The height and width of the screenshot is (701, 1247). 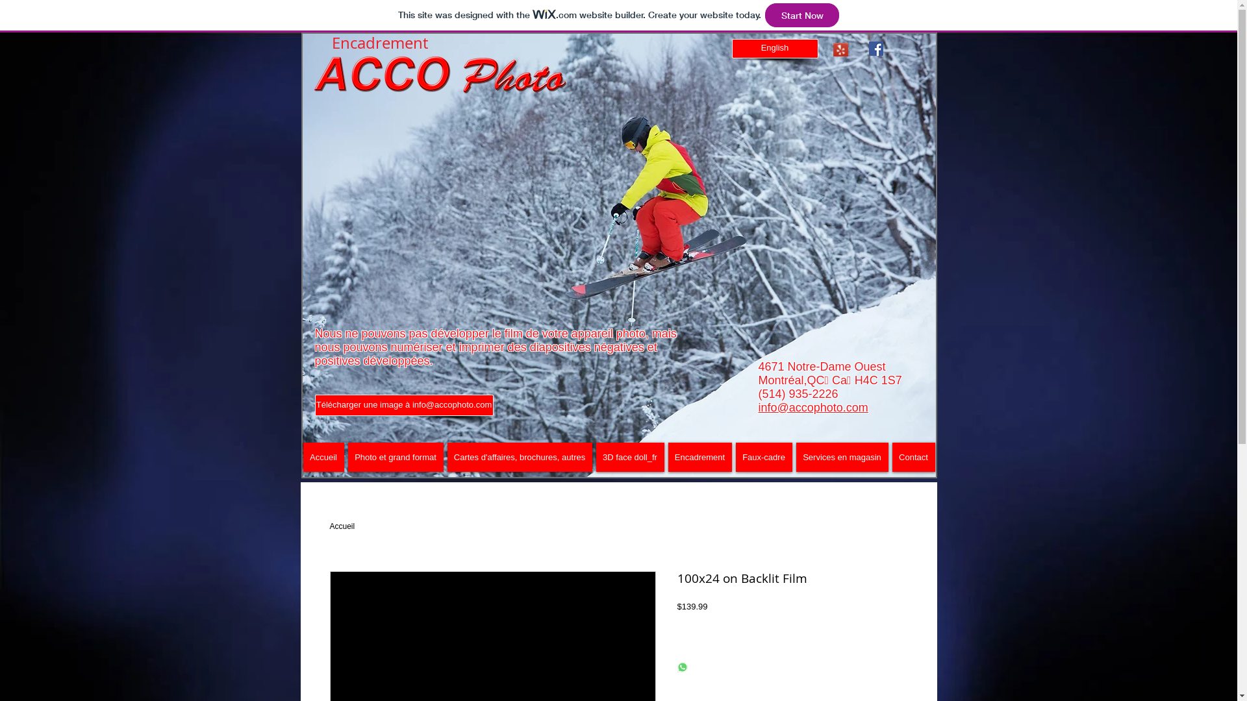 What do you see at coordinates (699, 457) in the screenshot?
I see `Encadrement` at bounding box center [699, 457].